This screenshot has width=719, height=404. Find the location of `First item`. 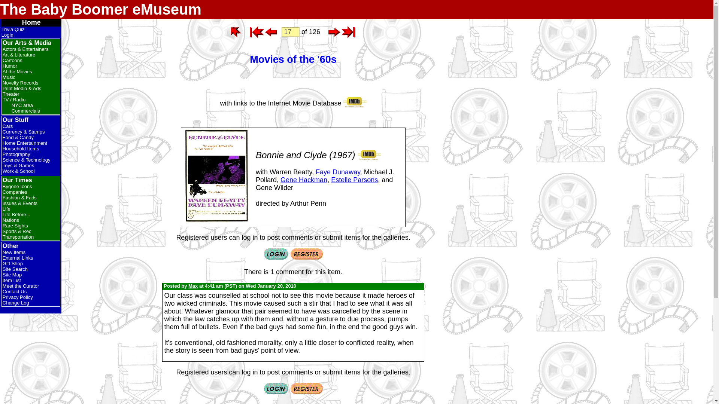

First item is located at coordinates (257, 32).